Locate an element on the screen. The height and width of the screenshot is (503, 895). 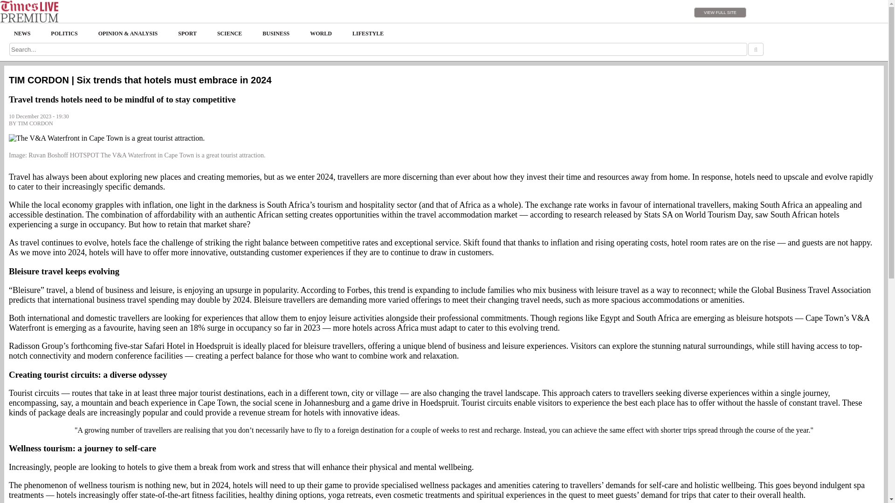
search is located at coordinates (756, 49).